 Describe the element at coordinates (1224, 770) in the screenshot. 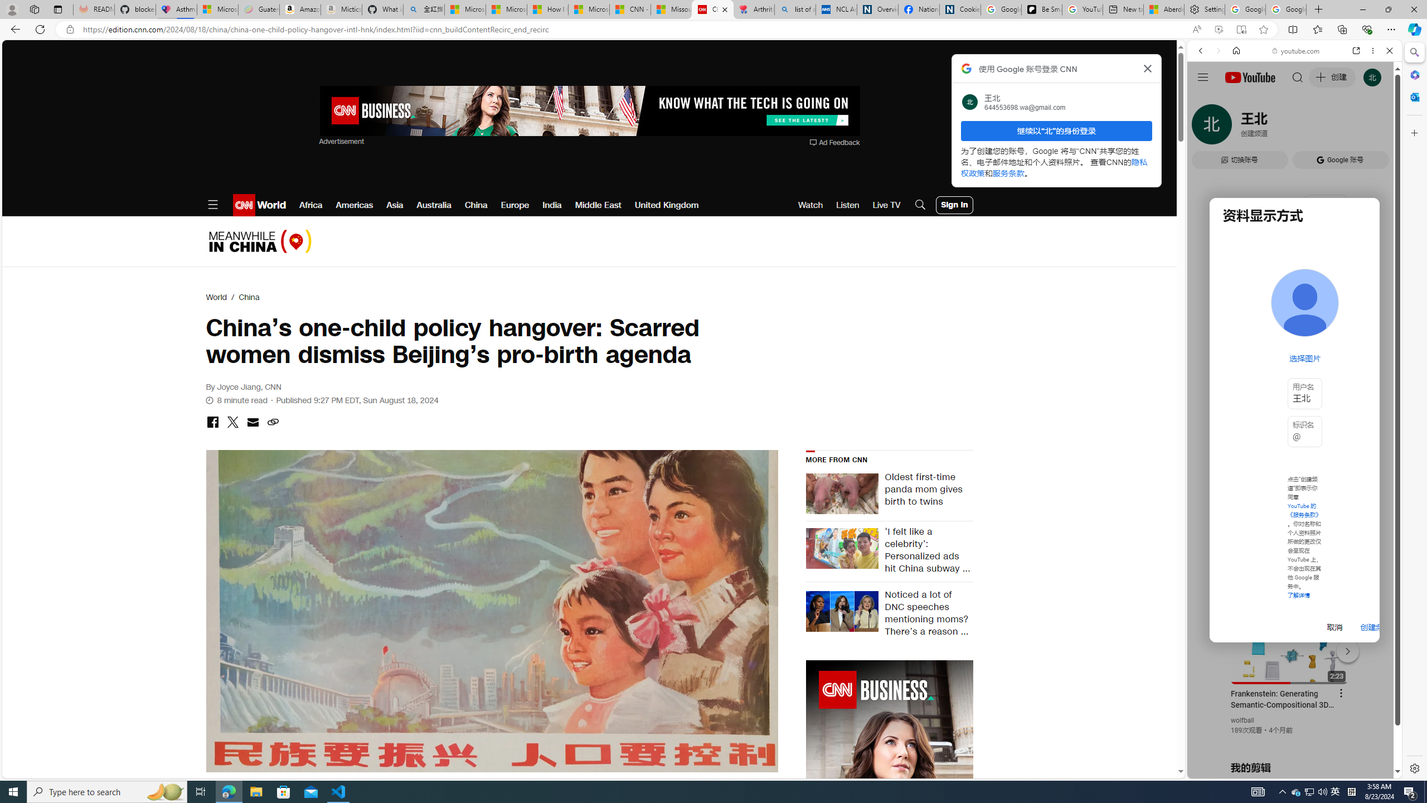

I see `US[ju]` at that location.